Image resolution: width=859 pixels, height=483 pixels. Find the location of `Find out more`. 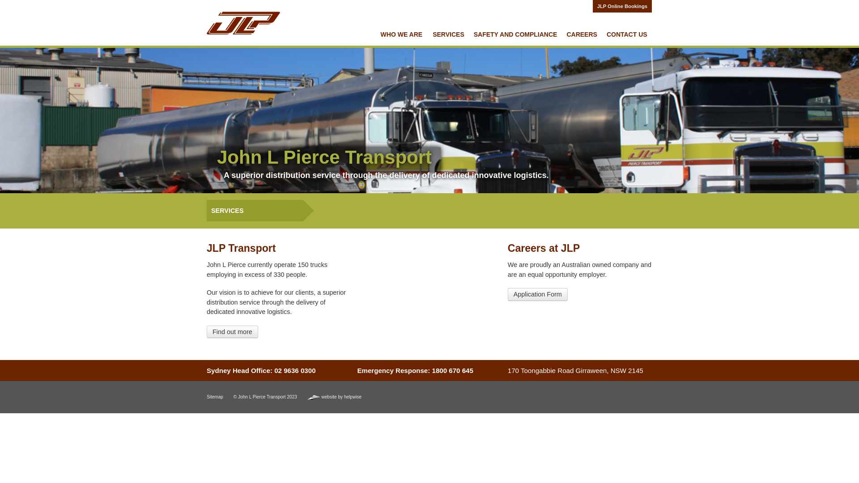

Find out more is located at coordinates (233, 332).